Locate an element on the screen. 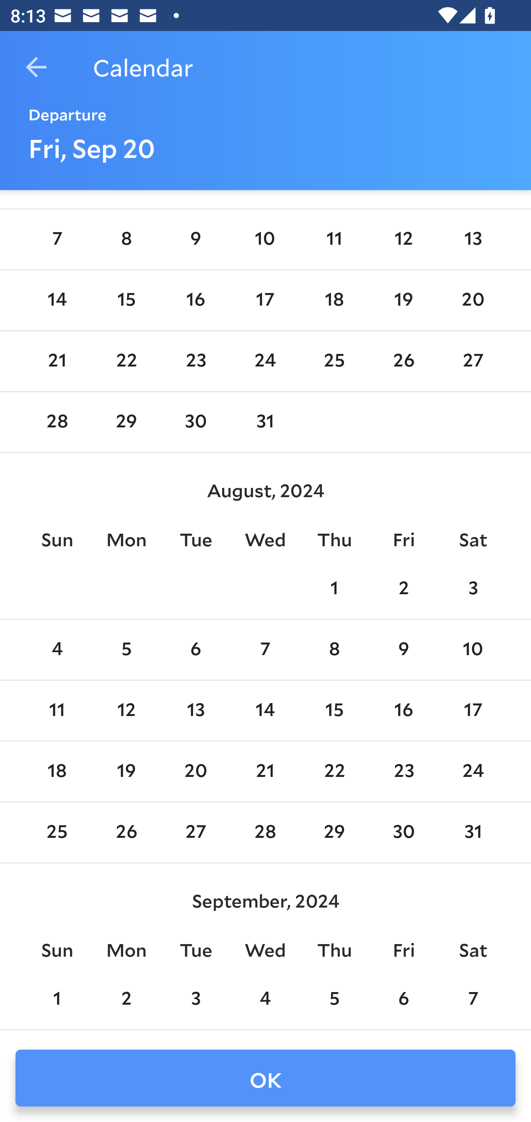  20 is located at coordinates (473, 300).